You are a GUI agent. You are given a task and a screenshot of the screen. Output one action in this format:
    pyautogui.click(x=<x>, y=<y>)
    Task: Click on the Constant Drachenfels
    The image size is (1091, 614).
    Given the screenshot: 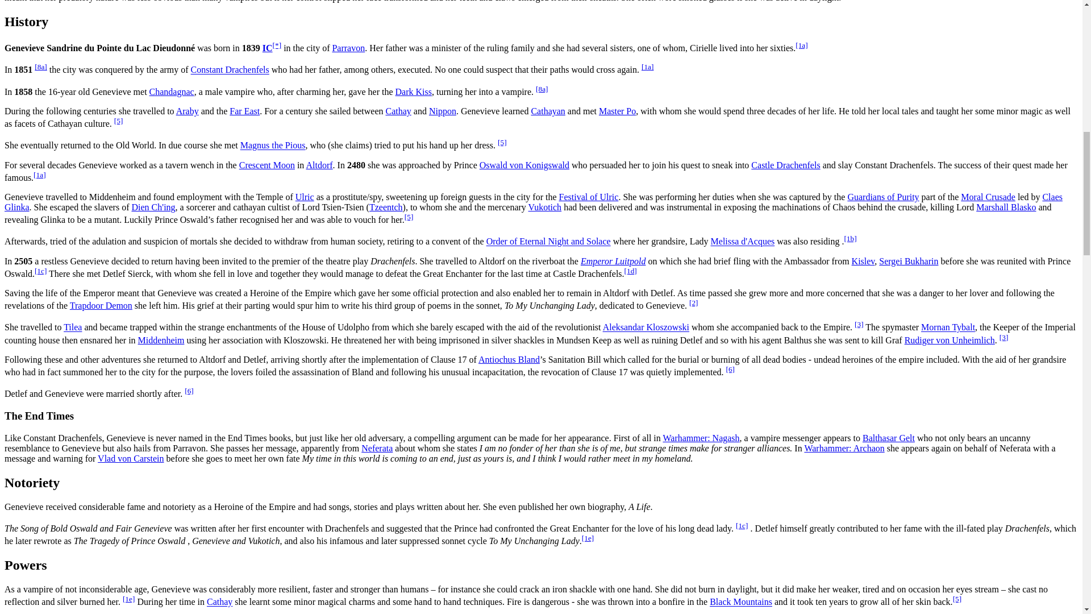 What is the action you would take?
    pyautogui.click(x=230, y=69)
    